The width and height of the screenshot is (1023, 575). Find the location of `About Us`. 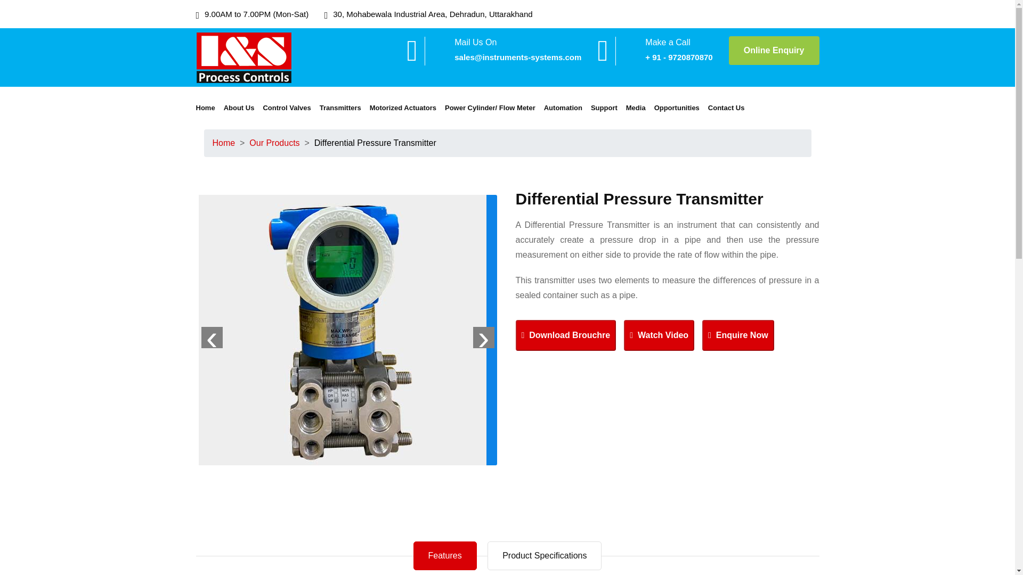

About Us is located at coordinates (240, 108).